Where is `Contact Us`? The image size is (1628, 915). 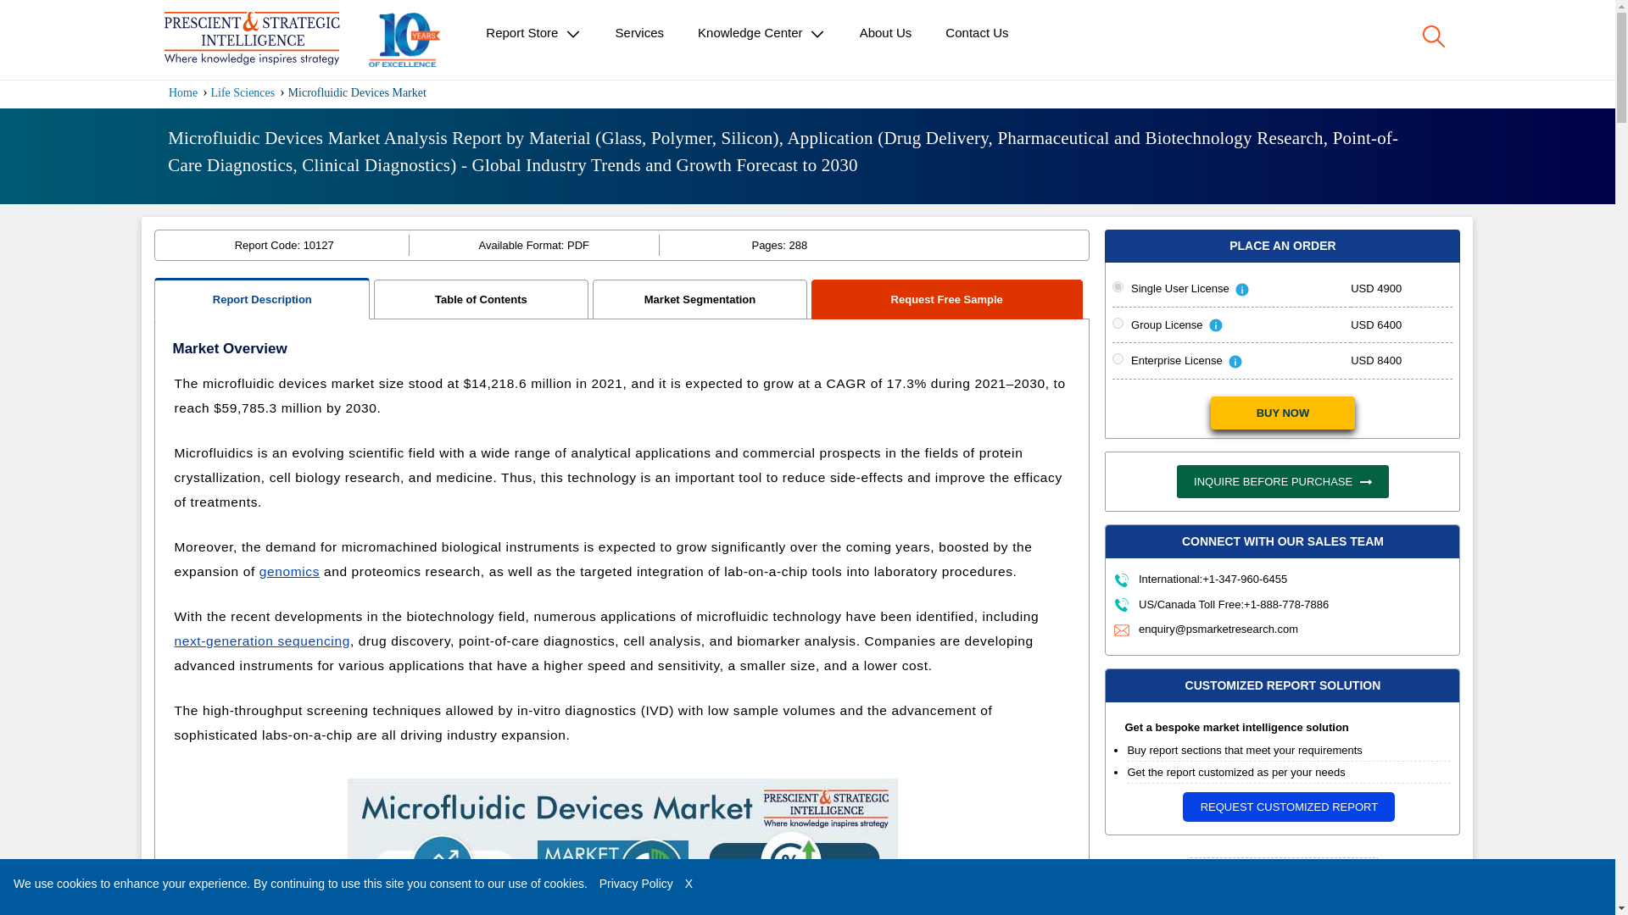
Contact Us is located at coordinates (977, 32).